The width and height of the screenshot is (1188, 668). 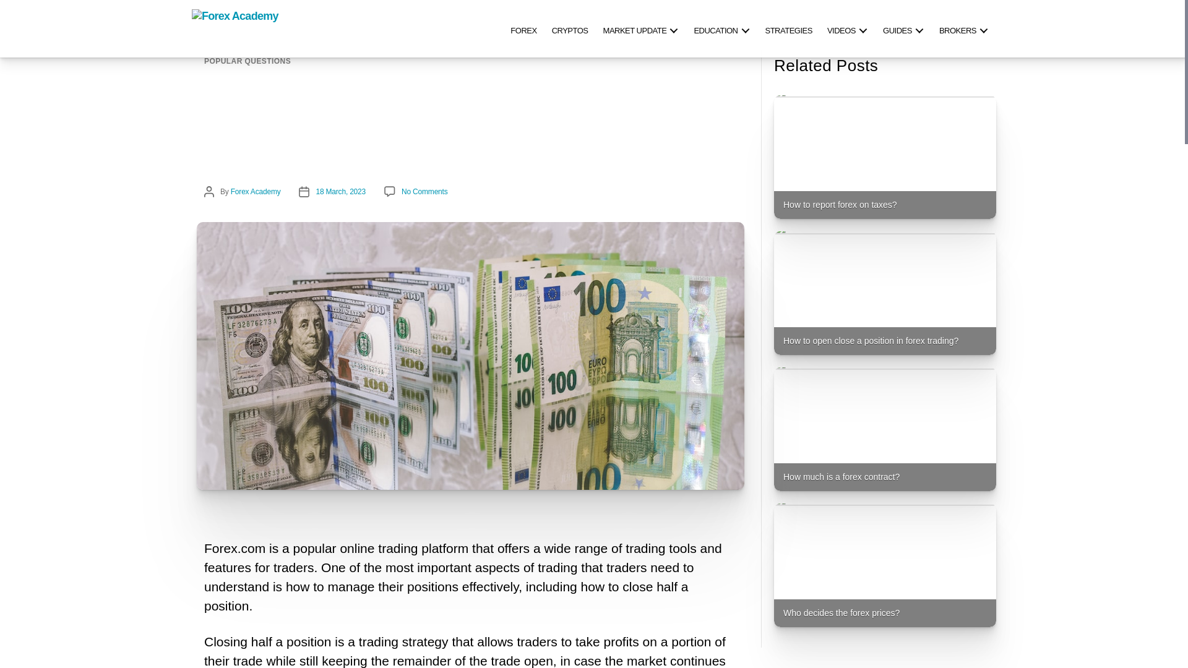 I want to click on Who decides the forex prices?, so click(x=885, y=565).